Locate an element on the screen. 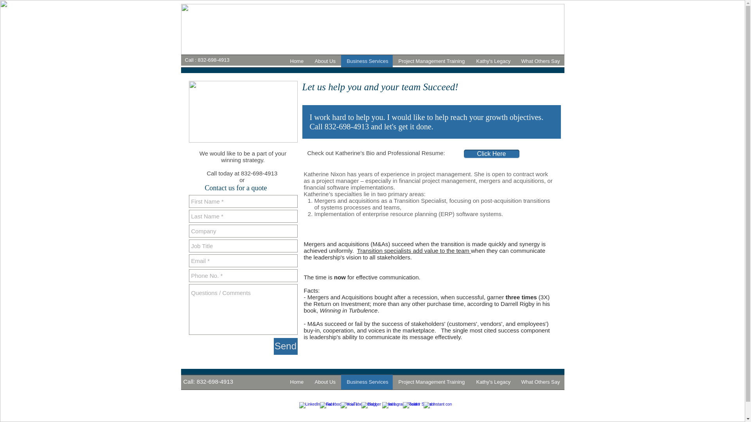  Business Services is located at coordinates (367, 382).